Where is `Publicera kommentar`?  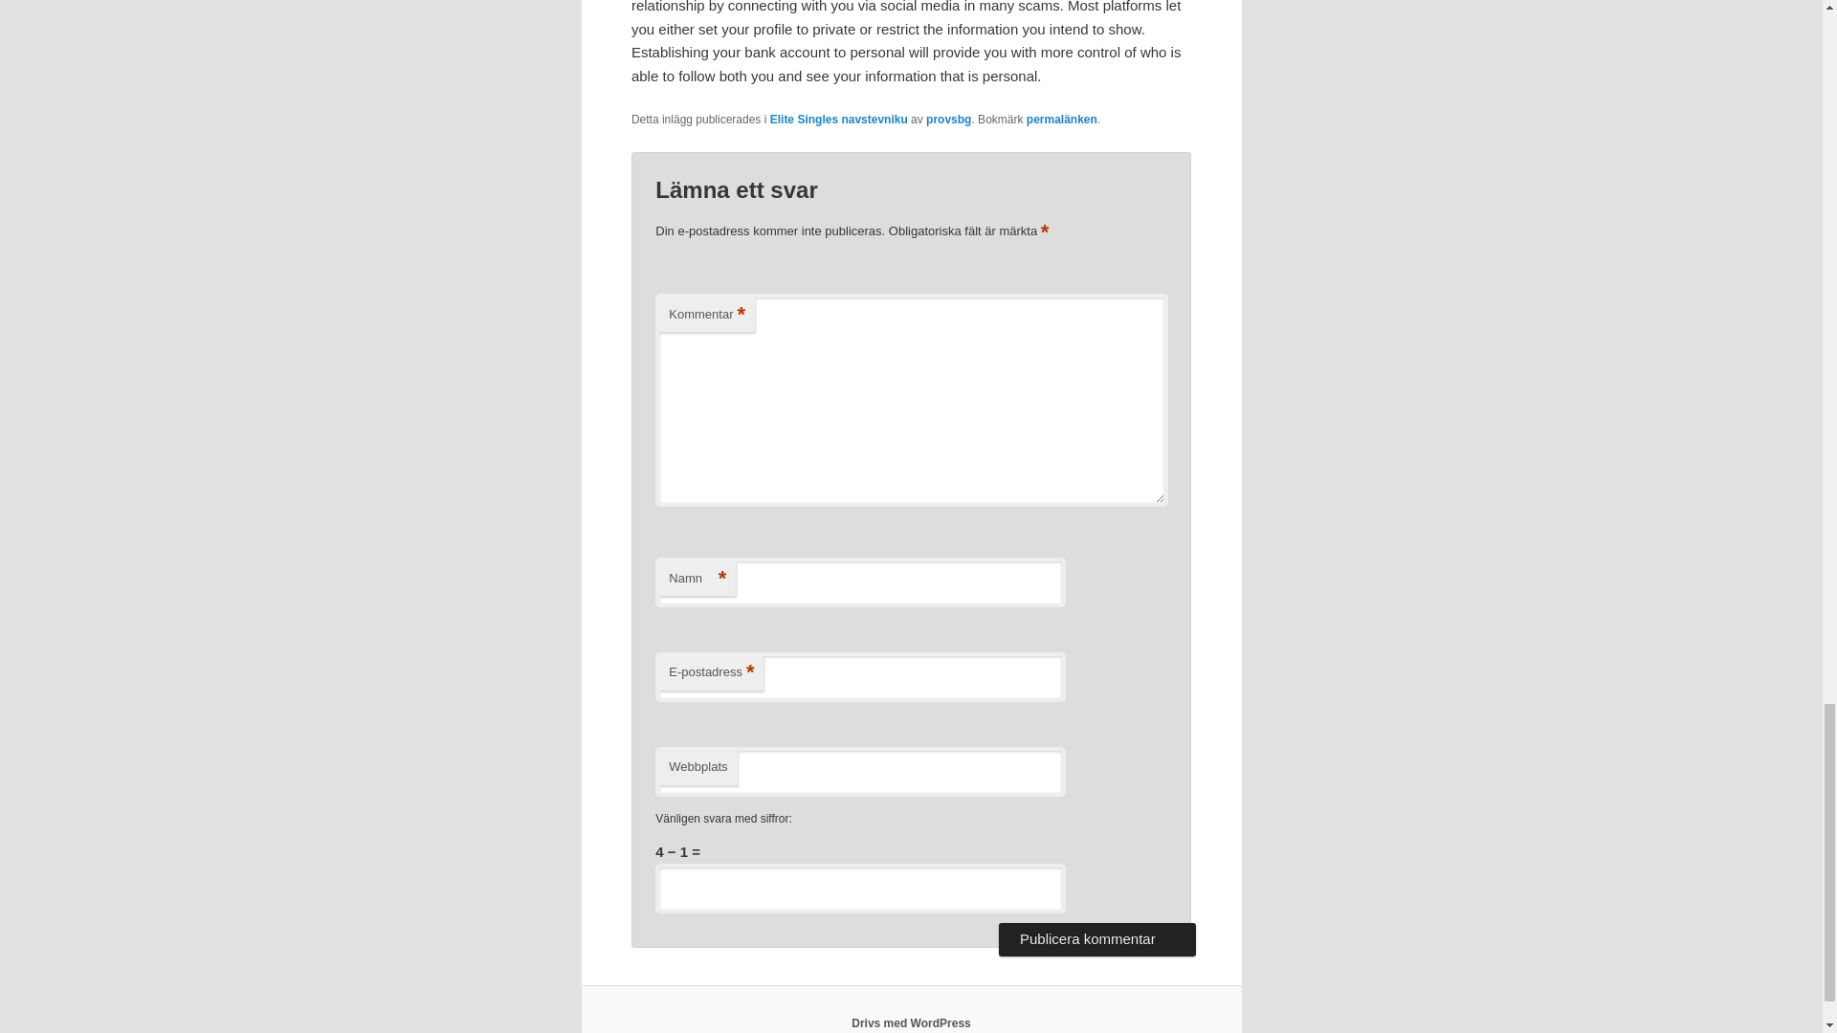
Publicera kommentar is located at coordinates (1096, 939).